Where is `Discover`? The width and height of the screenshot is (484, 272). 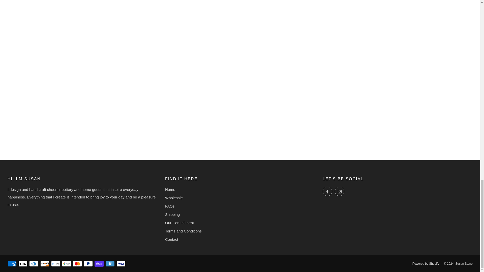
Discover is located at coordinates (45, 264).